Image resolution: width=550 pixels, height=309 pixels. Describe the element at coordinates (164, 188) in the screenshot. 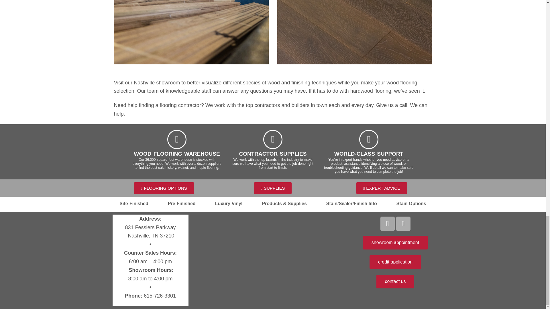

I see `FLOORING OPTIONS` at that location.